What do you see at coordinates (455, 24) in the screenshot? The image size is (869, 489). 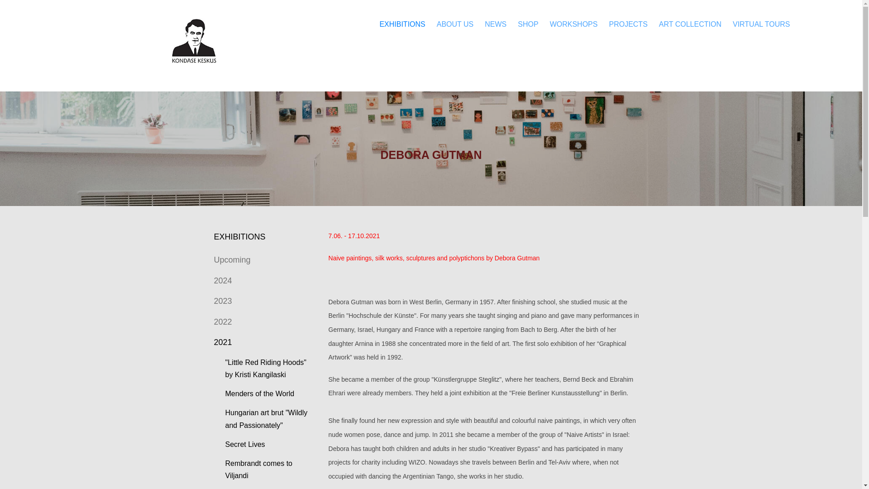 I see `ABOUT US` at bounding box center [455, 24].